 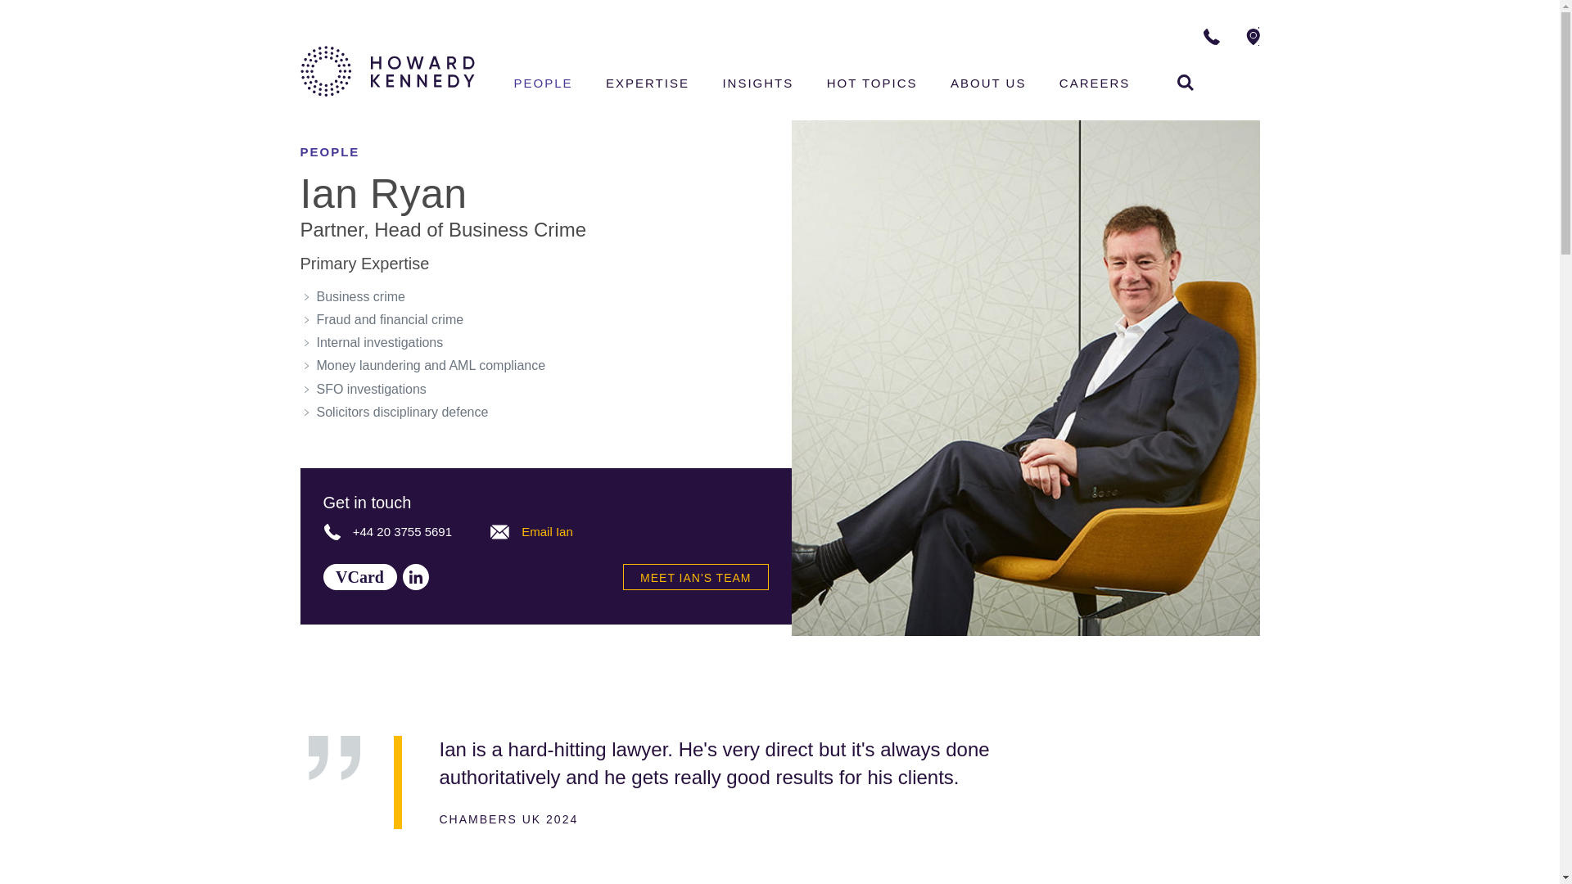 What do you see at coordinates (499, 532) in the screenshot?
I see `Email icon` at bounding box center [499, 532].